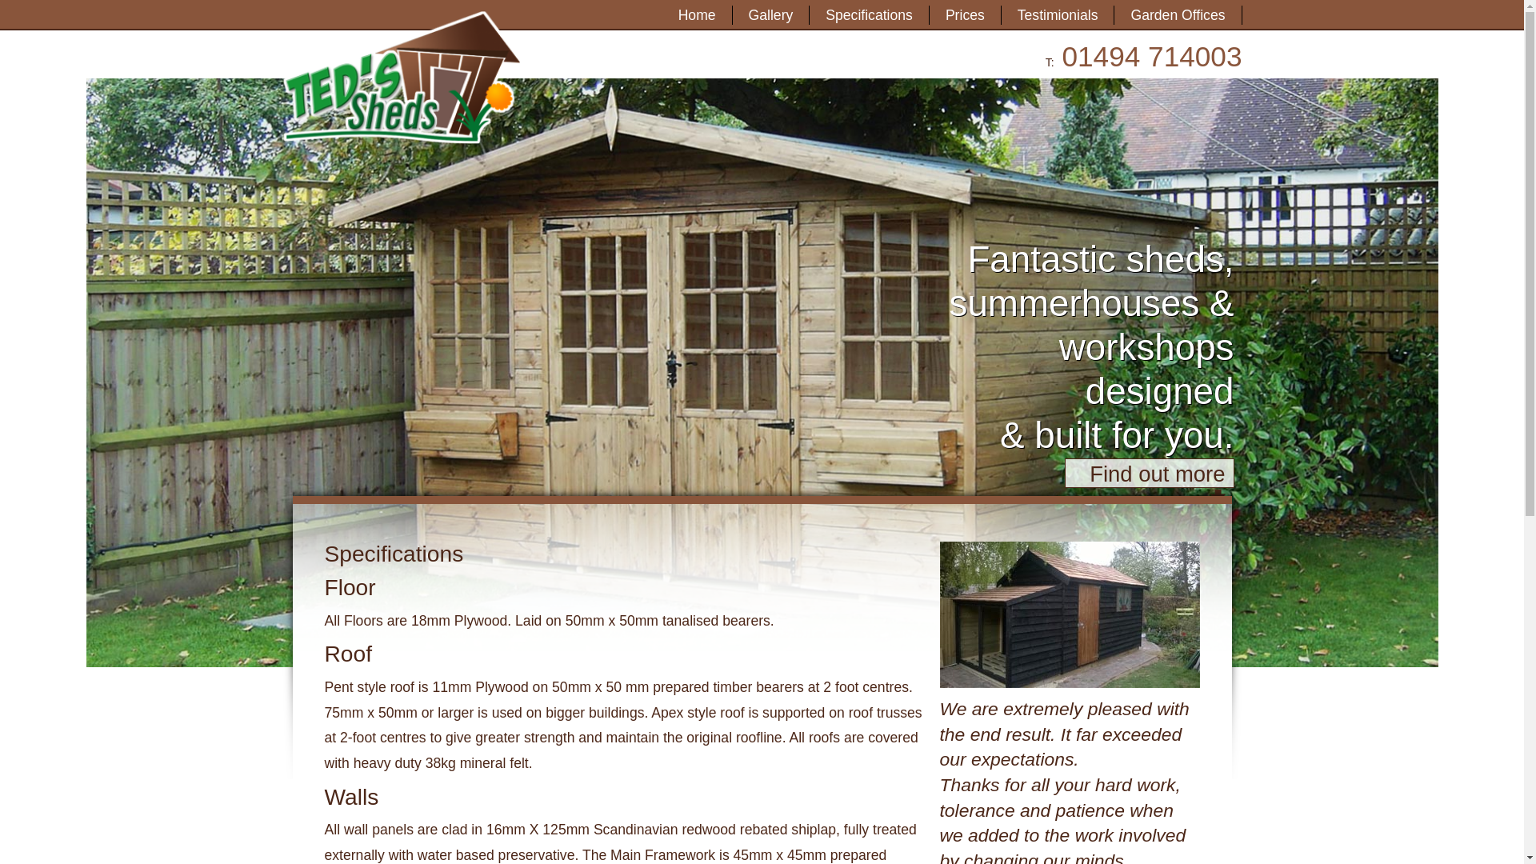 The image size is (1536, 864). What do you see at coordinates (1150, 56) in the screenshot?
I see `01494 714003` at bounding box center [1150, 56].